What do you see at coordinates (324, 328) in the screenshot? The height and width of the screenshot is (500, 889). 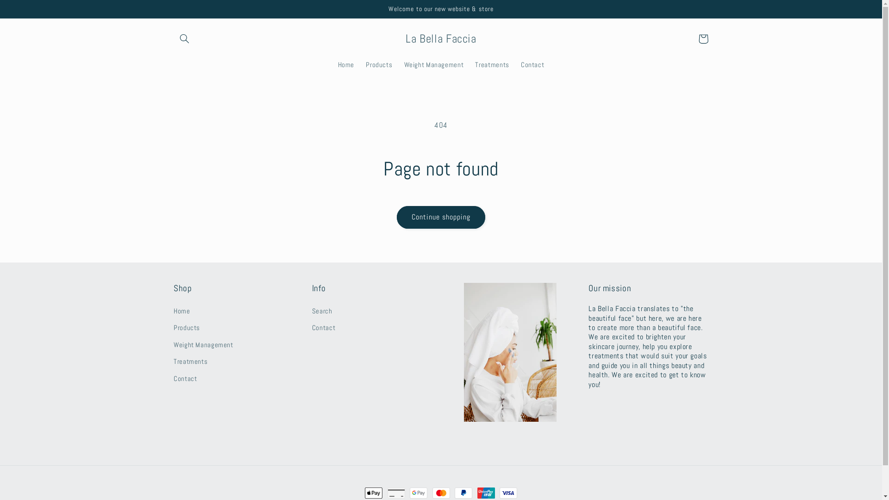 I see `Contact` at bounding box center [324, 328].